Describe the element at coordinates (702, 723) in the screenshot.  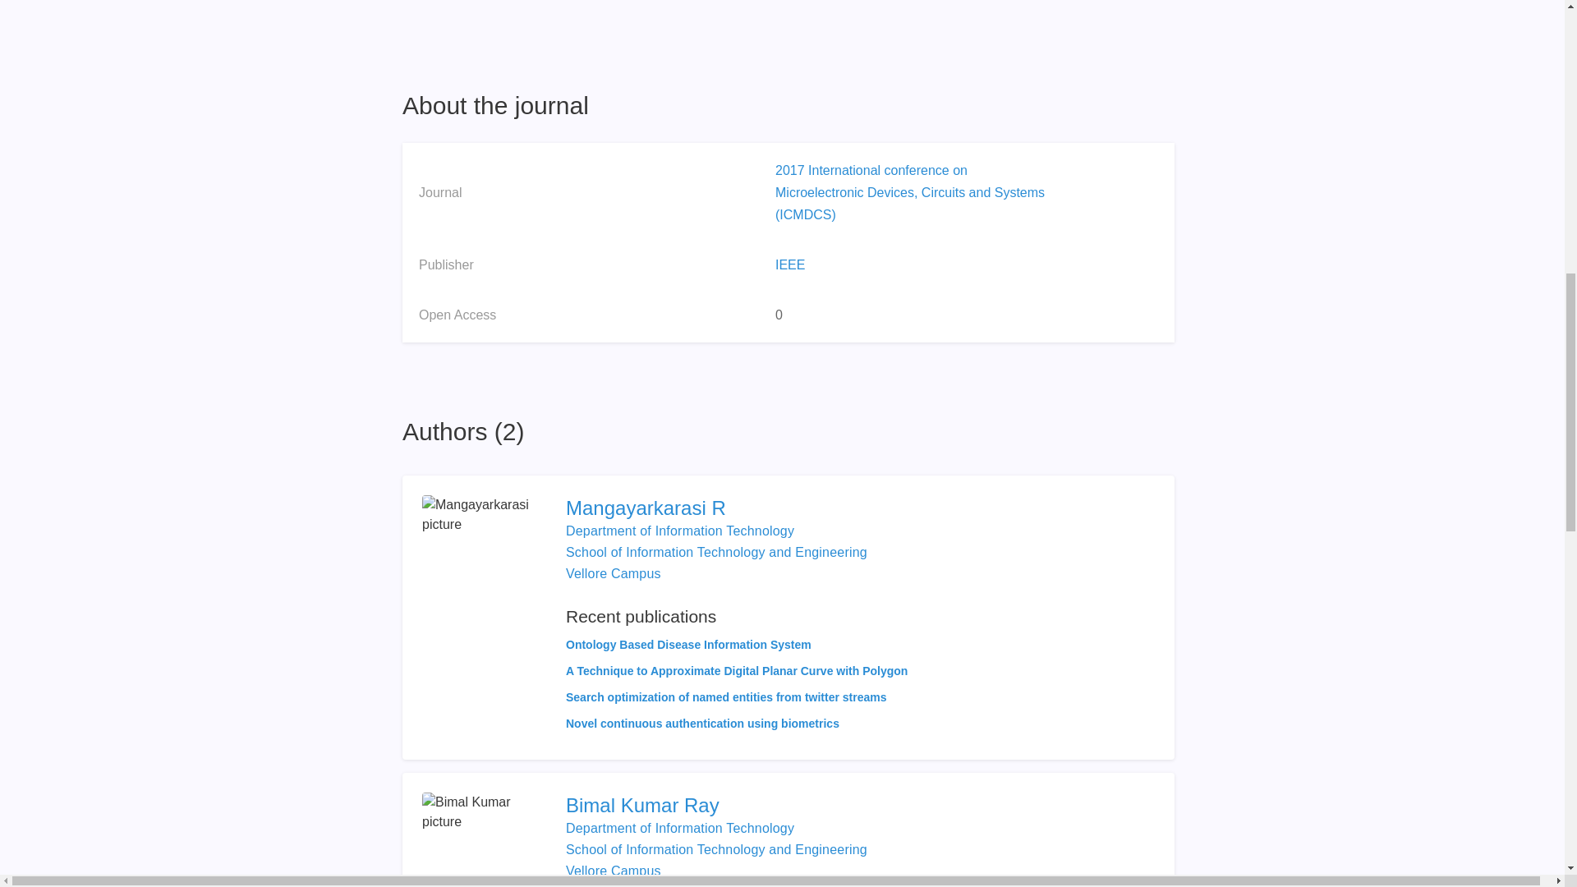
I see `Novel continuous authentication using biometrics` at that location.